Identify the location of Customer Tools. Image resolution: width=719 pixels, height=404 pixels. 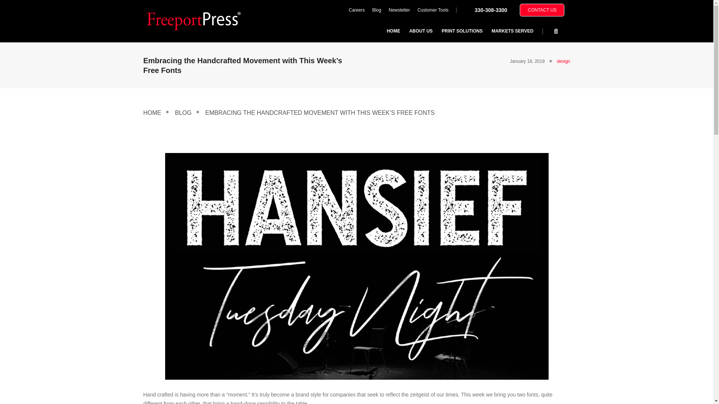
(433, 10).